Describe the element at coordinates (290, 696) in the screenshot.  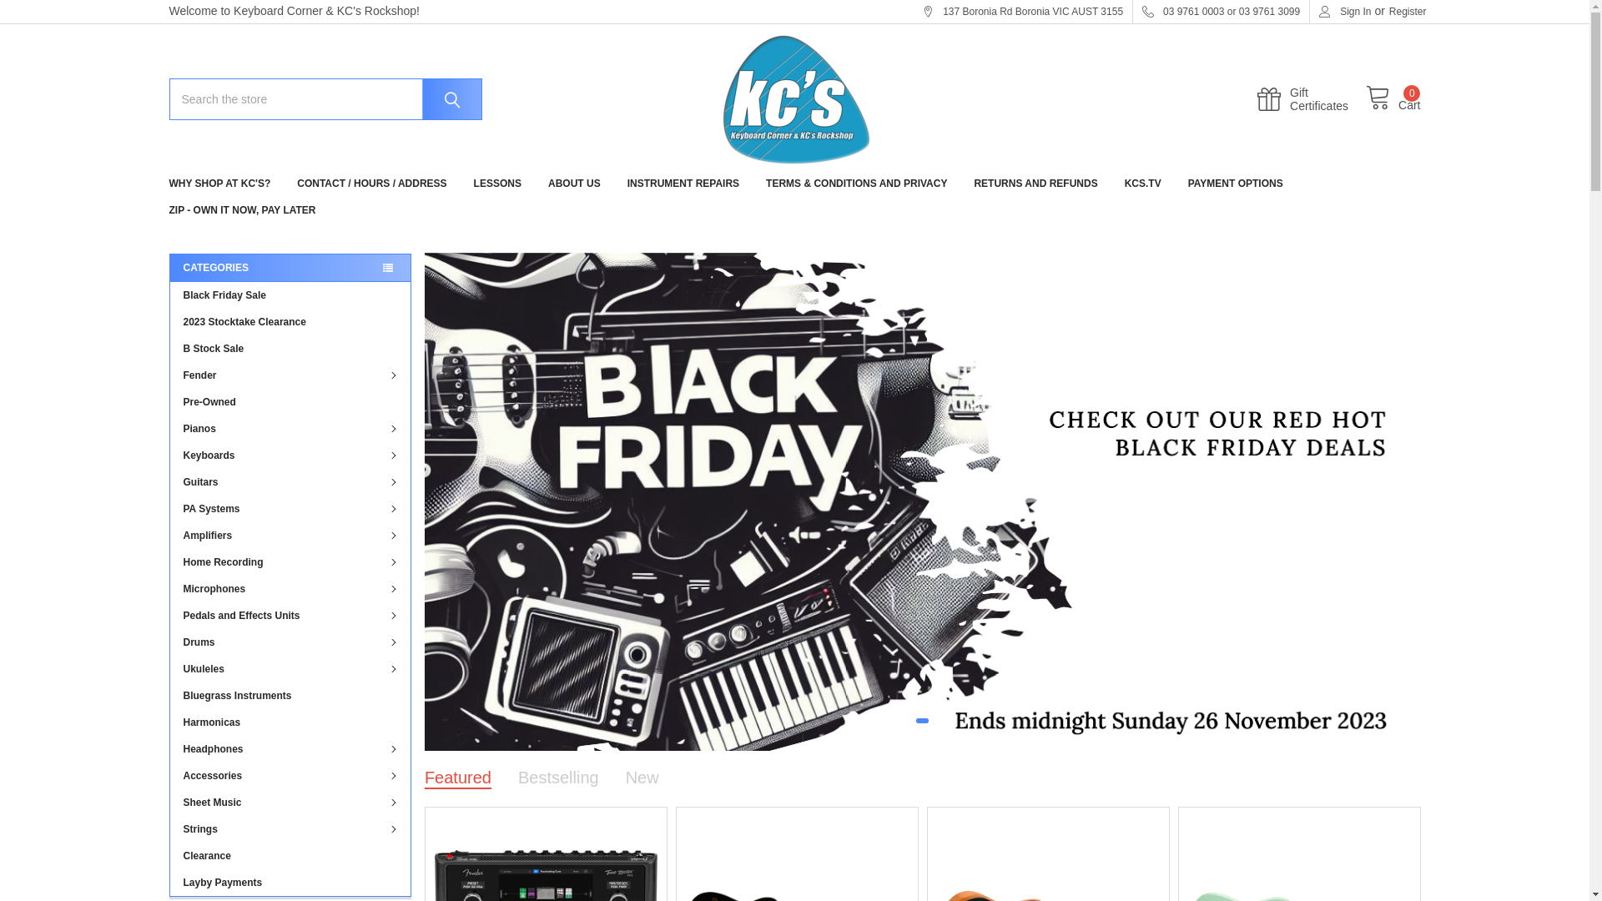
I see `Bluegrass Instruments` at that location.